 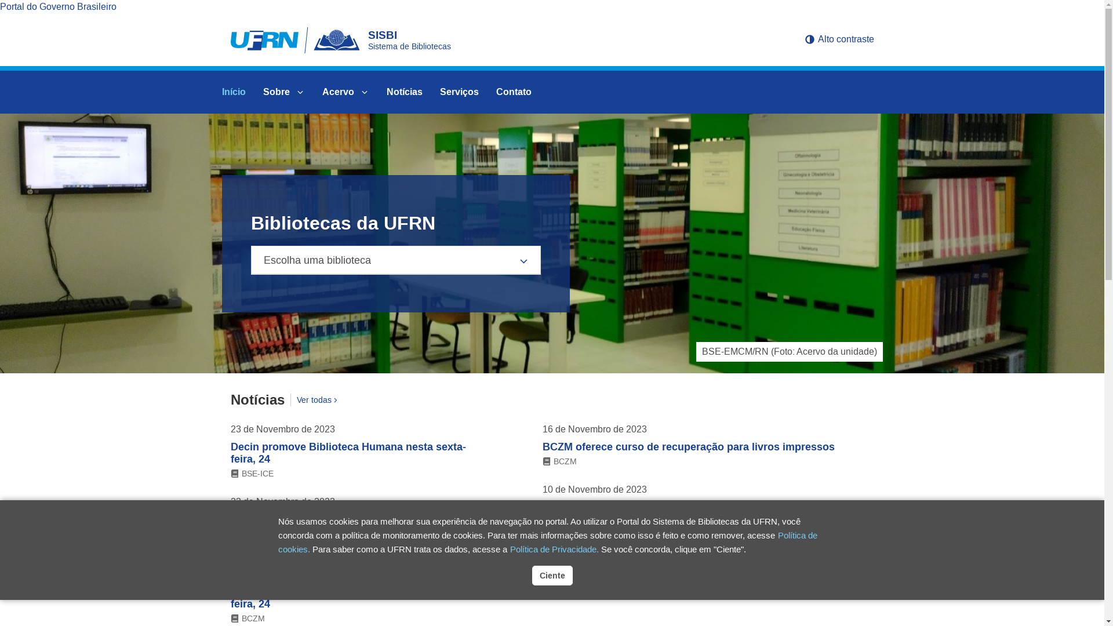 I want to click on SISBI
Sistema de Bibliotecas, so click(x=504, y=39).